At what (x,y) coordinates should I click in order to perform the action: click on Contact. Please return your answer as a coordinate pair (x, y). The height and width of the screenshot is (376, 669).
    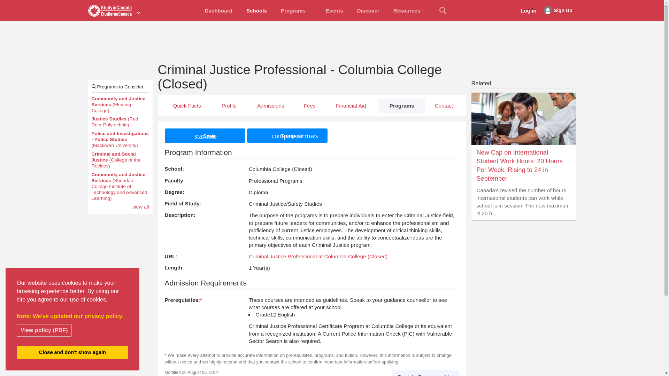
    Looking at the image, I should click on (443, 105).